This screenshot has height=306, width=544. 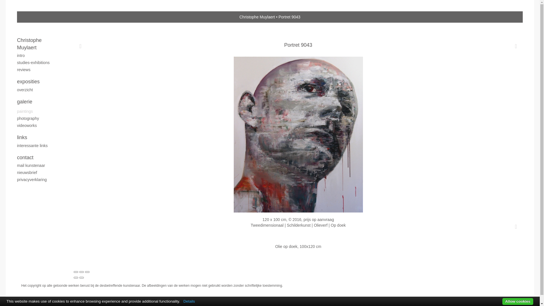 What do you see at coordinates (40, 70) in the screenshot?
I see `reviews` at bounding box center [40, 70].